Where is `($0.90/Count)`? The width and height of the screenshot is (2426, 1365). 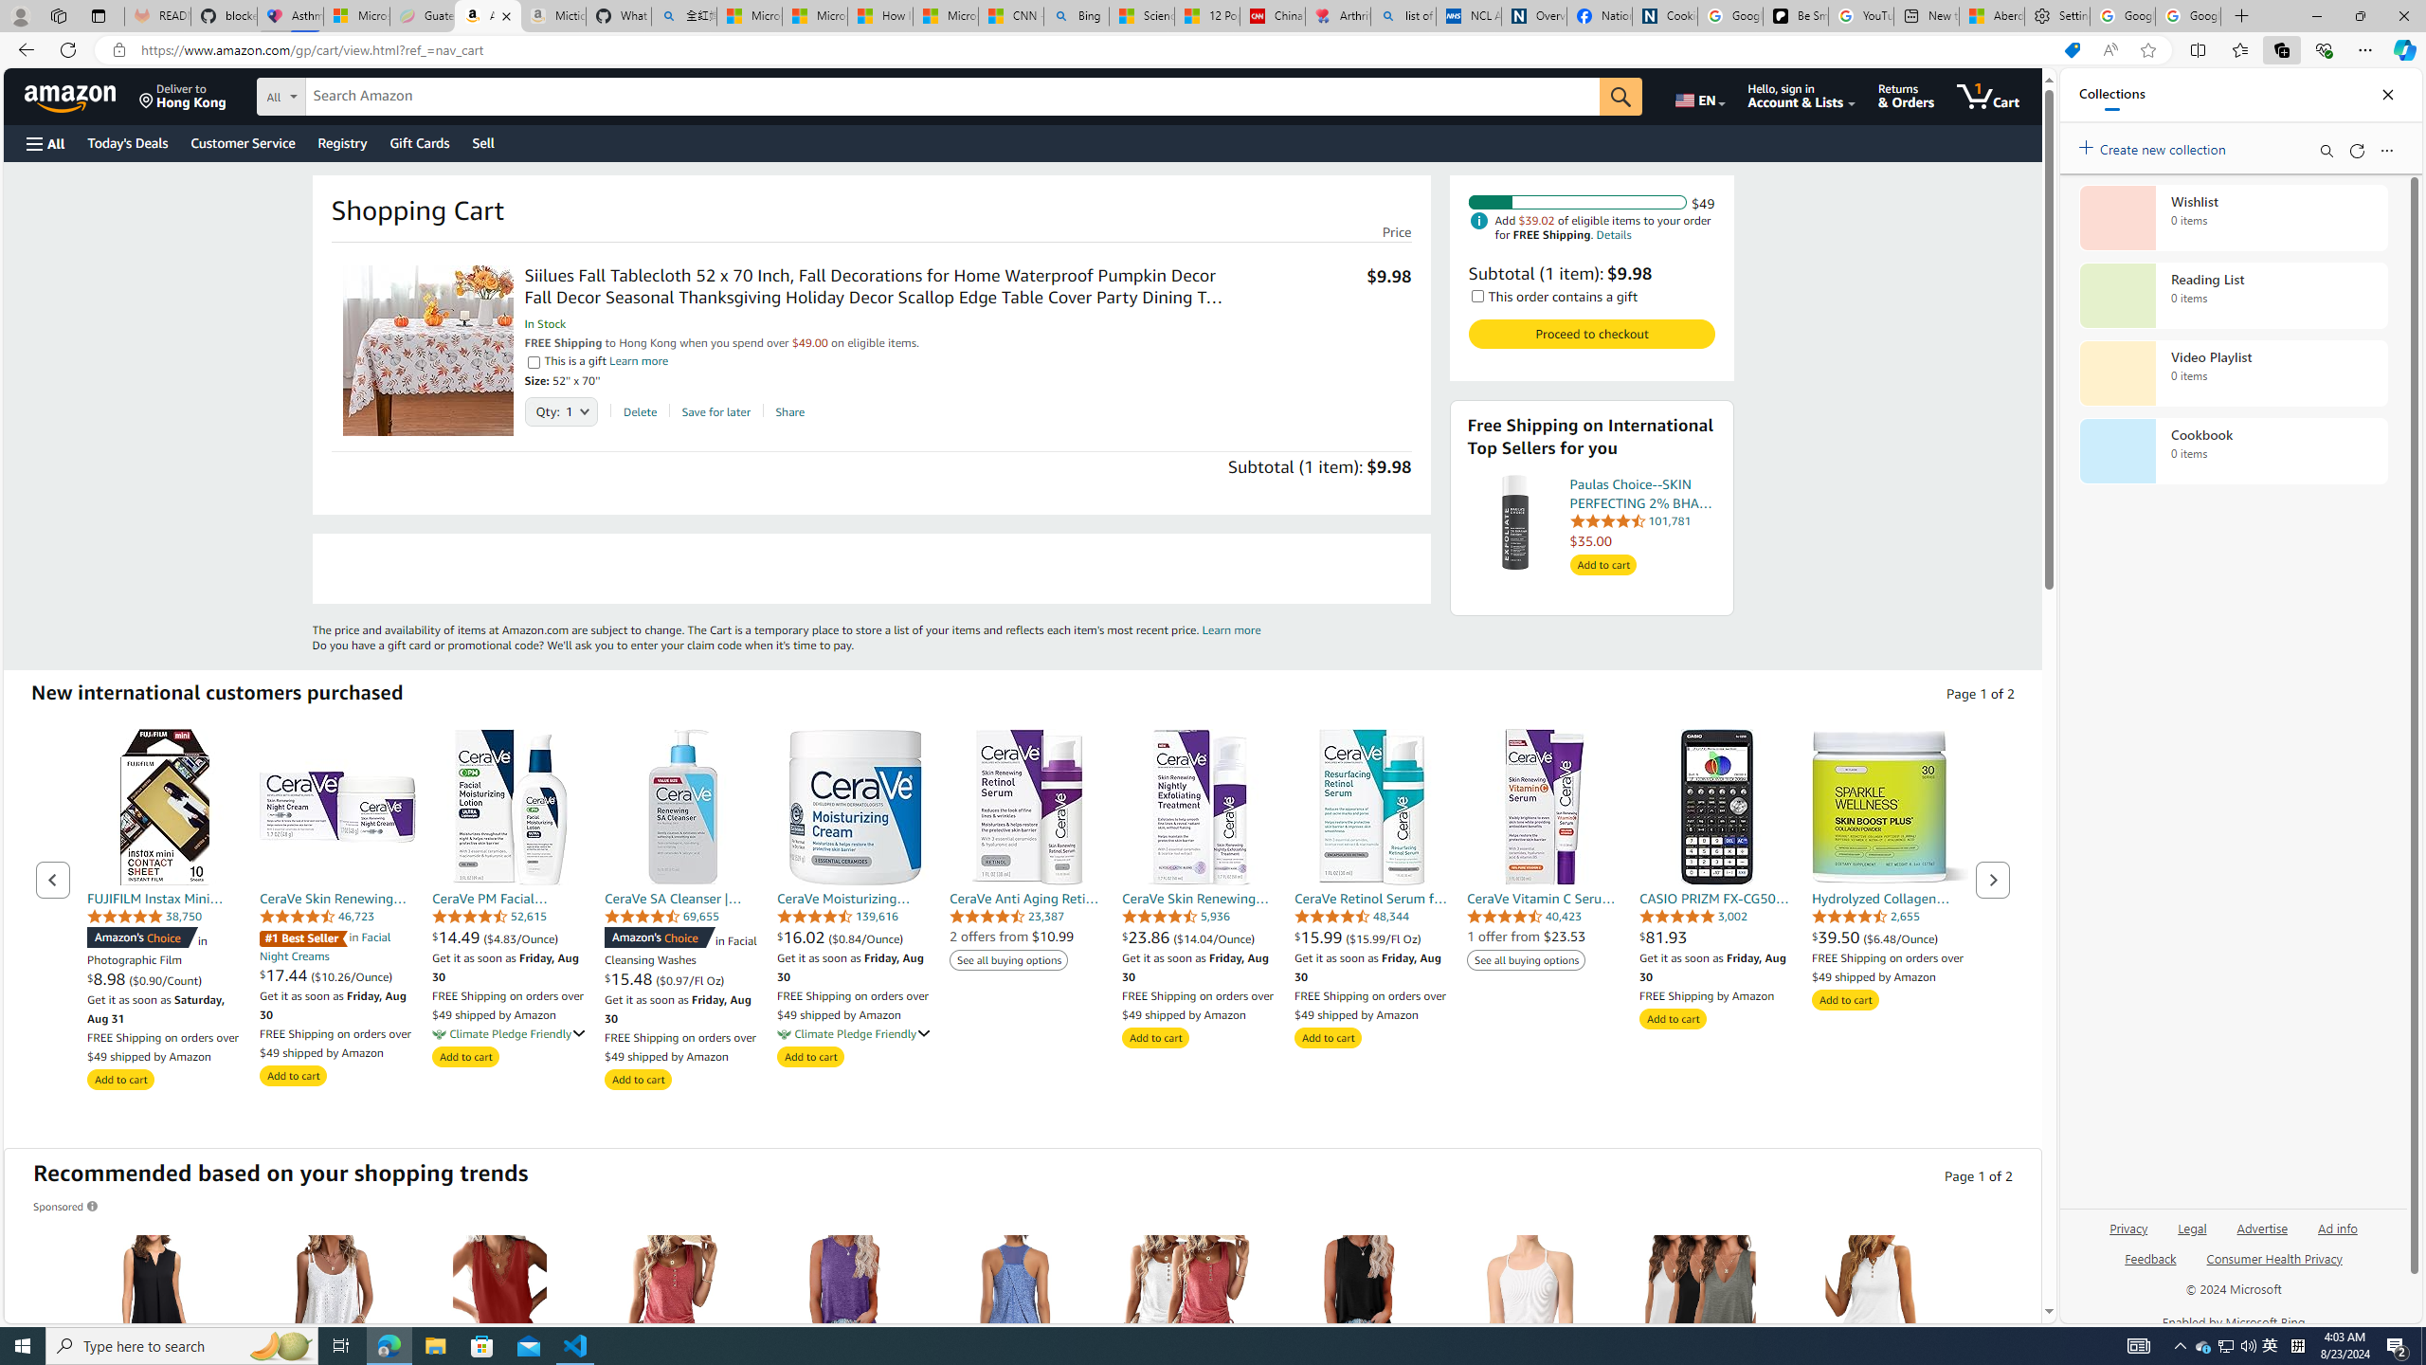 ($0.90/Count) is located at coordinates (165, 980).